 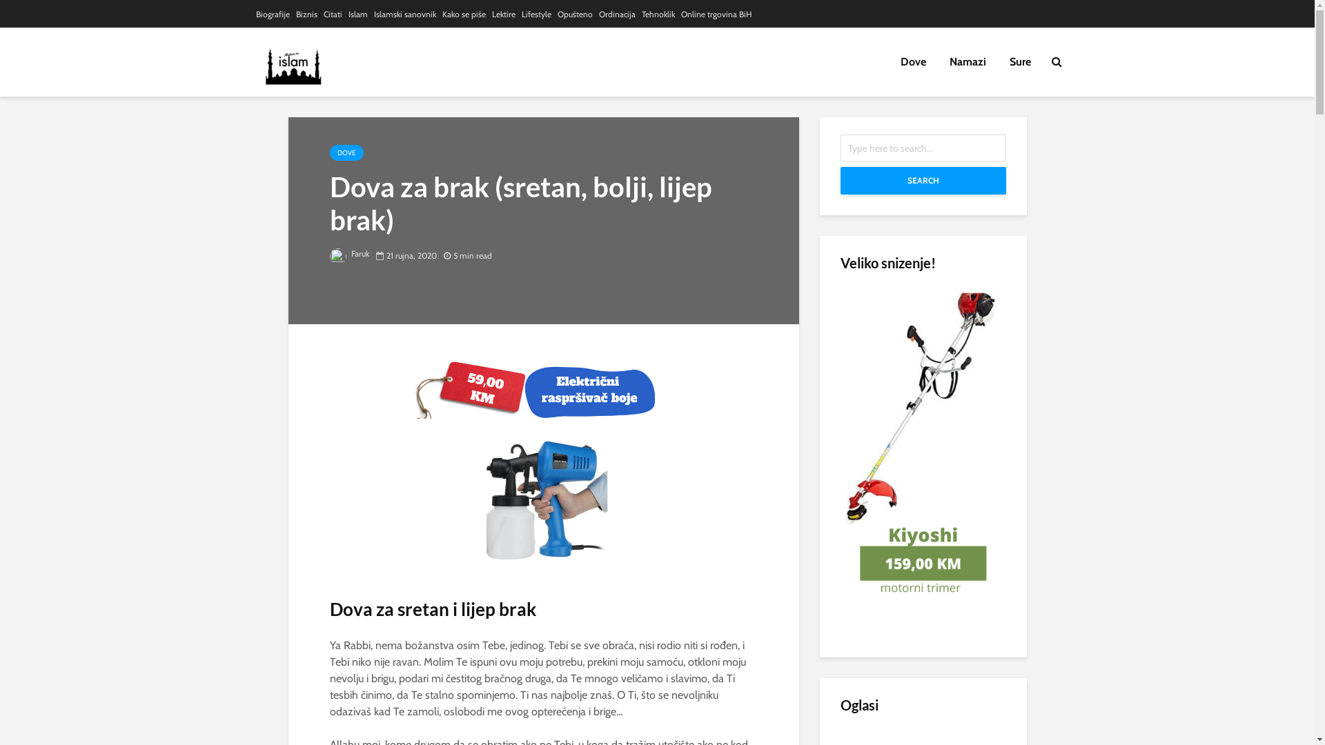 What do you see at coordinates (333, 14) in the screenshot?
I see `Citati` at bounding box center [333, 14].